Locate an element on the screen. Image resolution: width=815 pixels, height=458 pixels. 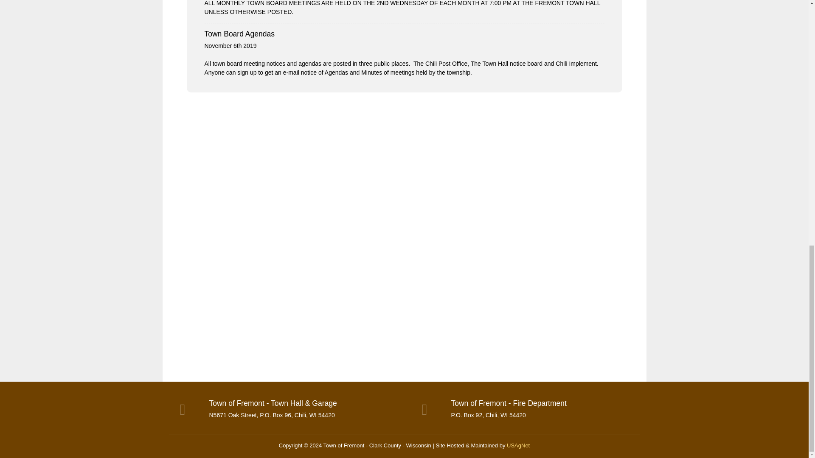
USAgNet is located at coordinates (518, 445).